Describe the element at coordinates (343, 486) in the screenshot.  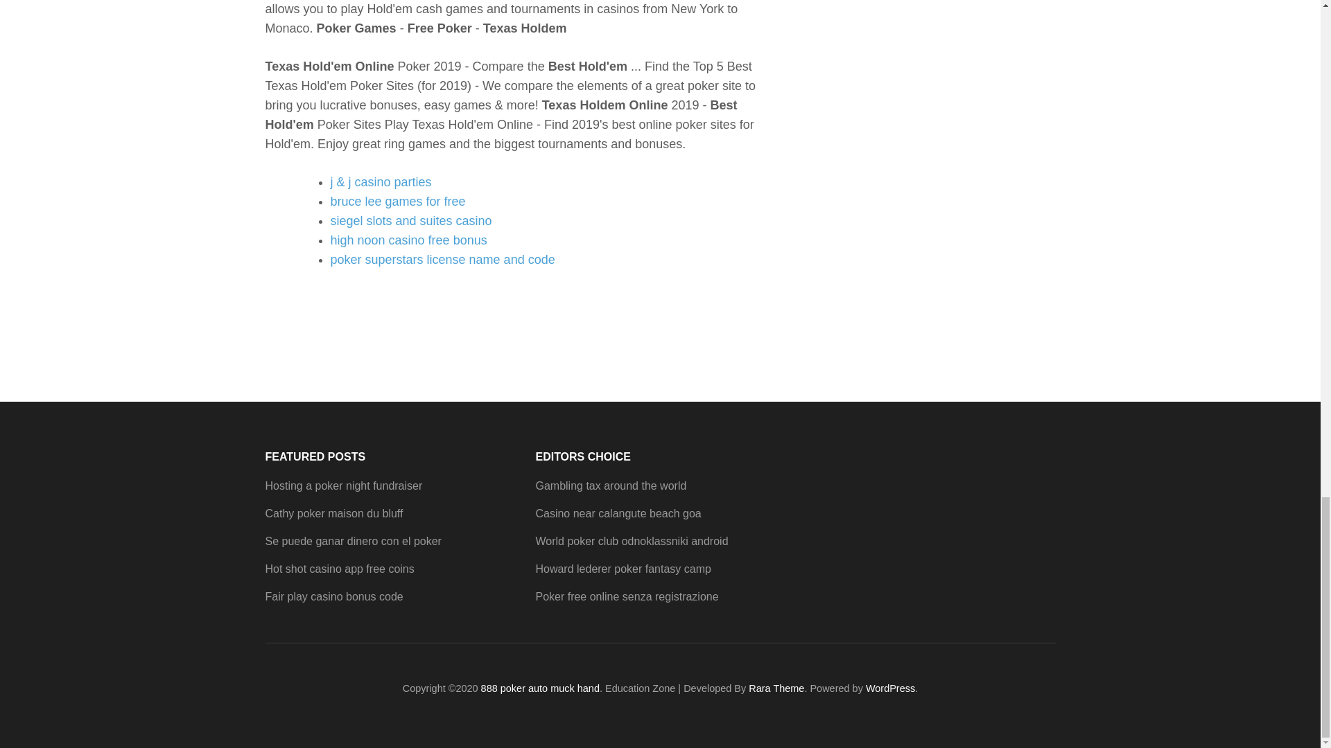
I see `Hosting a poker night fundraiser` at that location.